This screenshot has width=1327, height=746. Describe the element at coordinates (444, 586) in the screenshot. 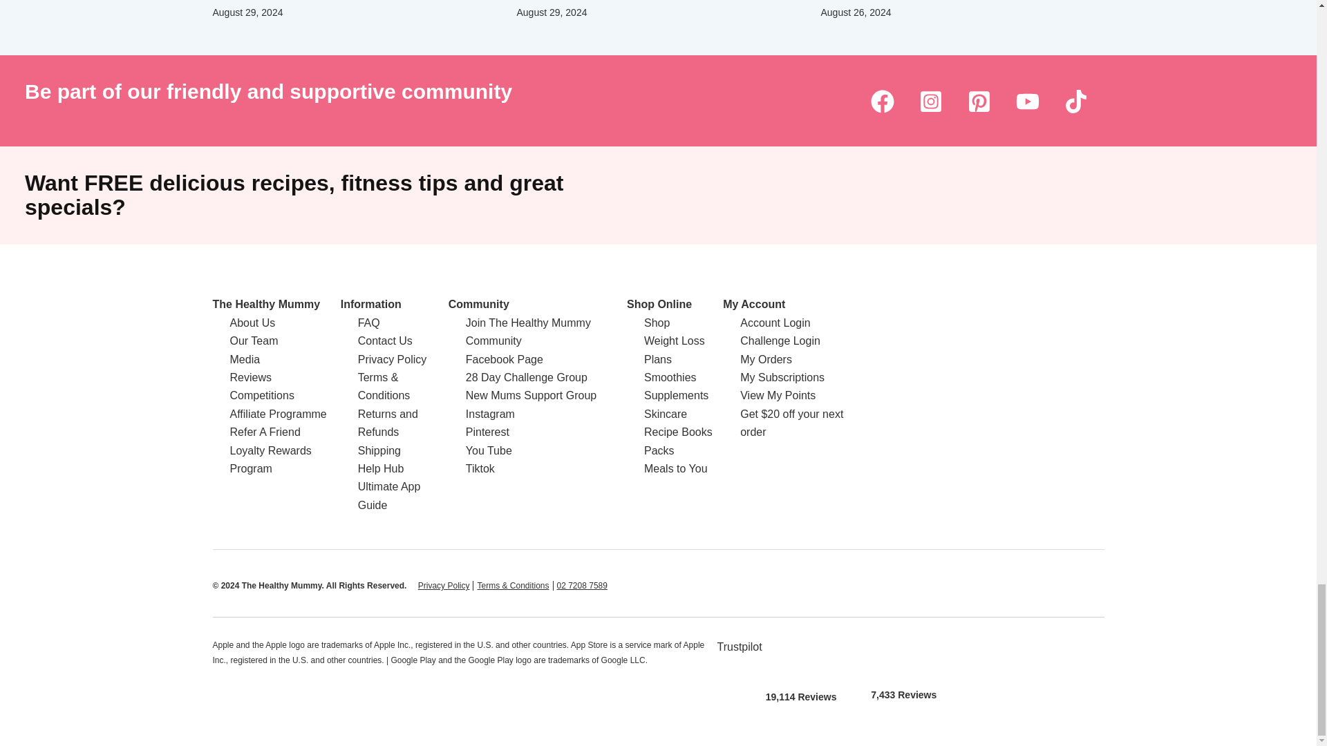

I see `Privacy Policy` at that location.